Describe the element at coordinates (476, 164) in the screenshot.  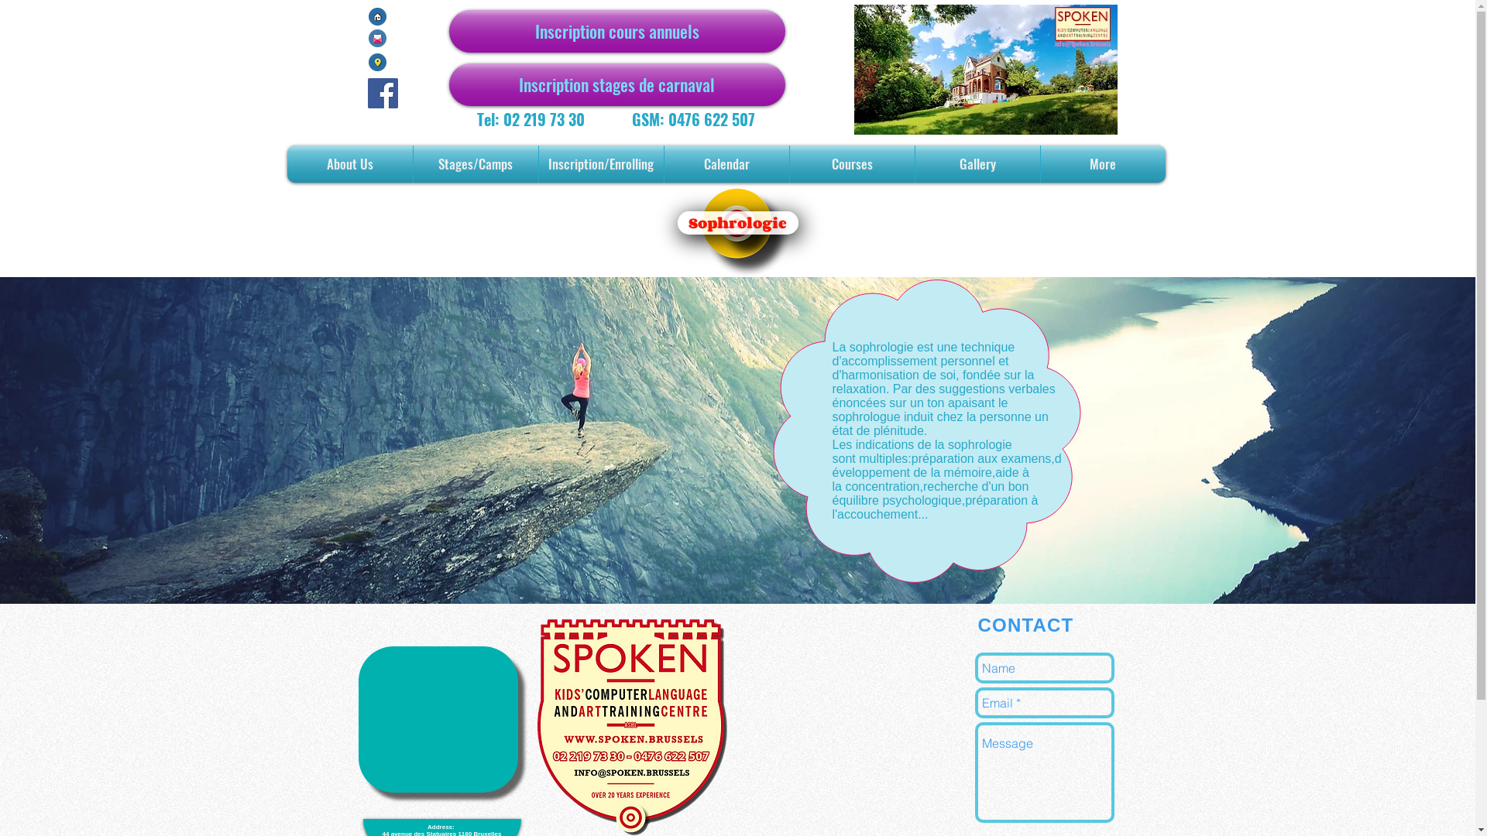
I see `Stages/Camps` at that location.